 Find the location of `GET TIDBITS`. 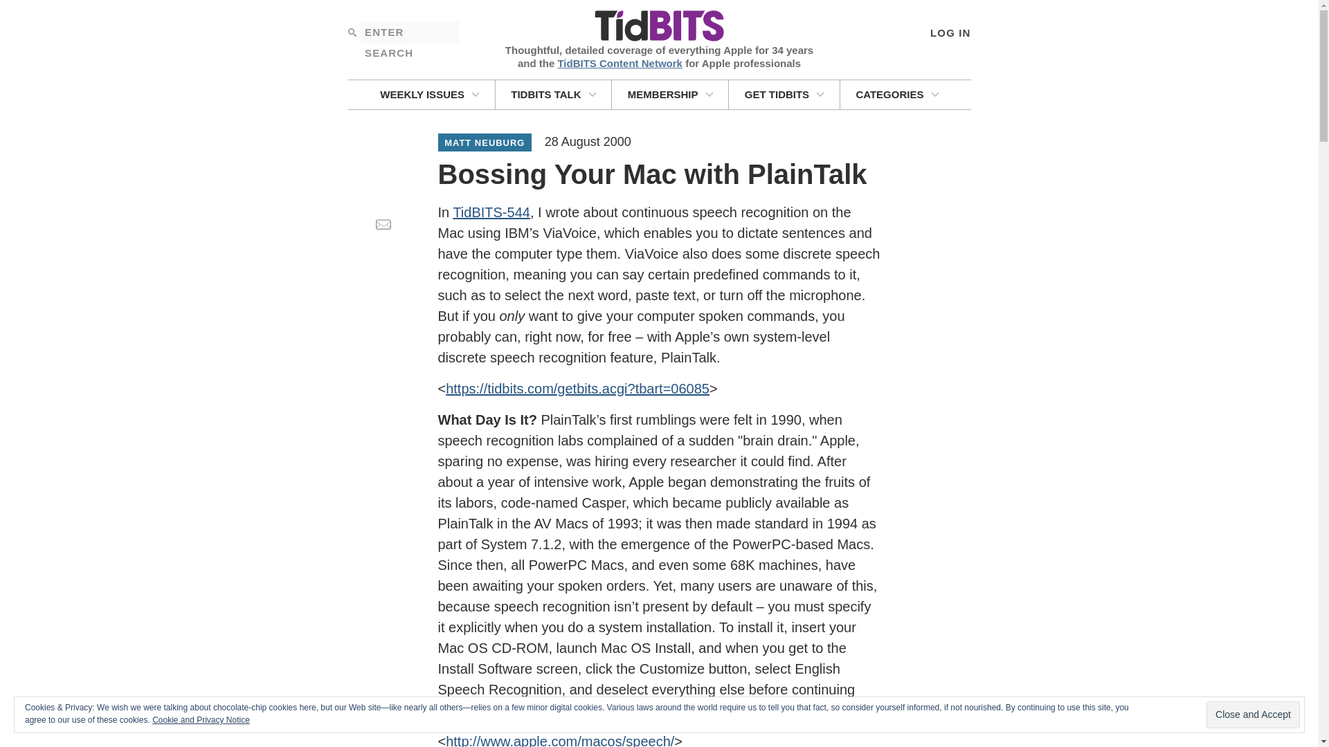

GET TIDBITS is located at coordinates (784, 94).